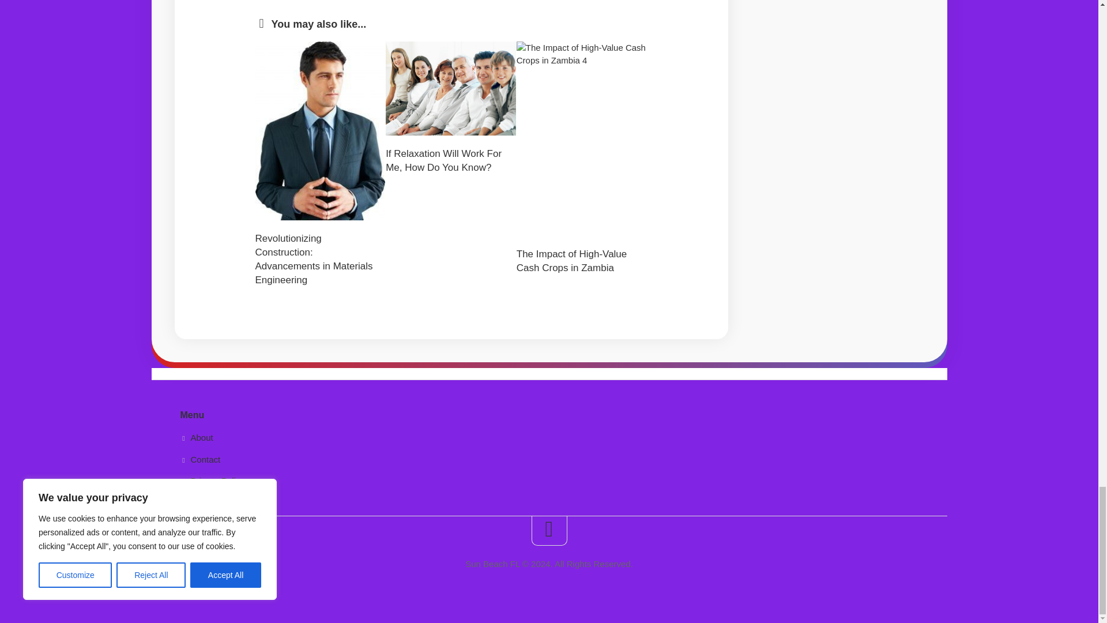 This screenshot has height=623, width=1107. What do you see at coordinates (443, 160) in the screenshot?
I see `If Relaxation Will Work For Me, How Do You Know?` at bounding box center [443, 160].